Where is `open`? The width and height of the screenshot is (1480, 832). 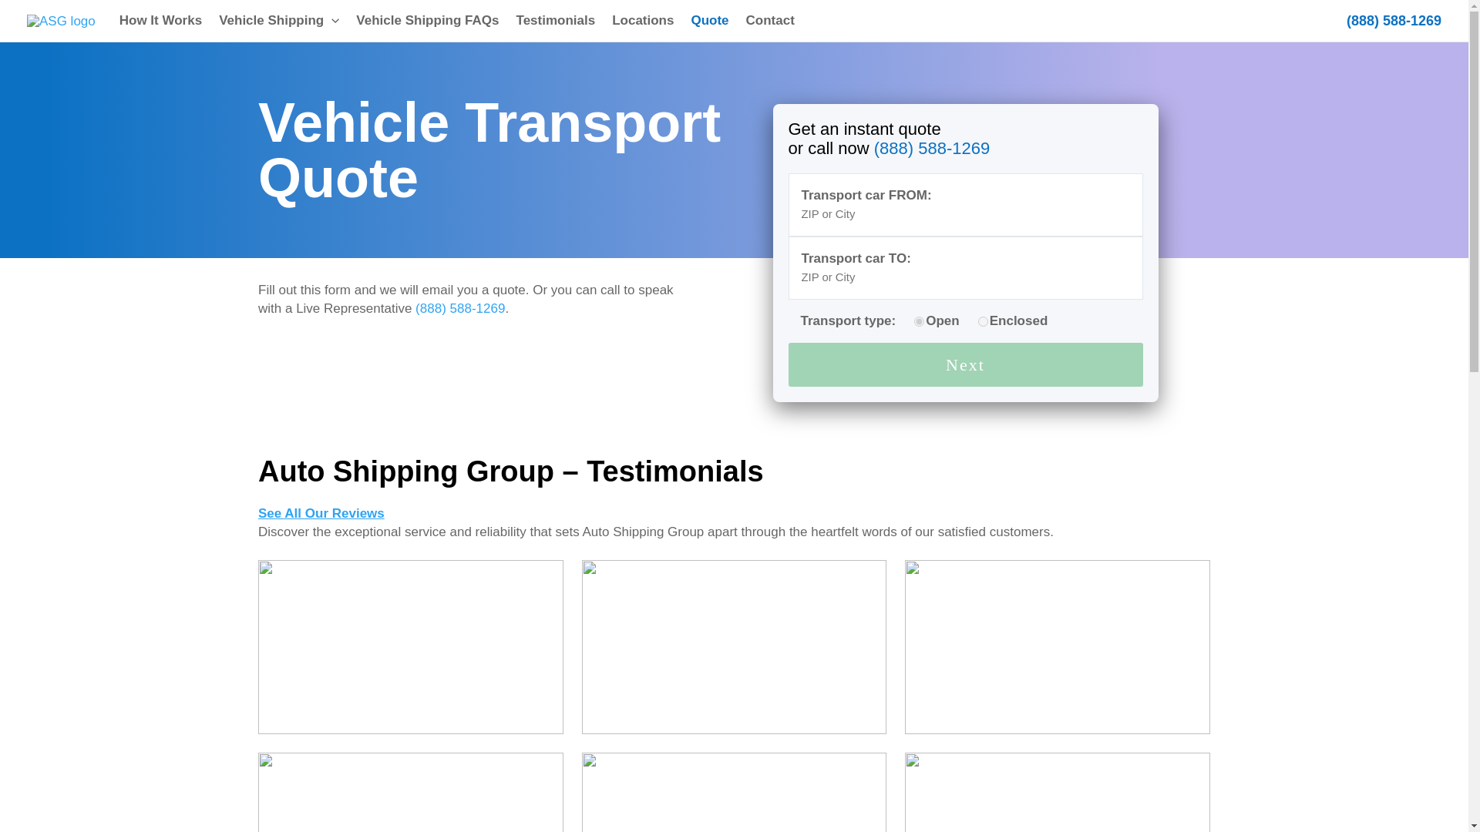 open is located at coordinates (919, 320).